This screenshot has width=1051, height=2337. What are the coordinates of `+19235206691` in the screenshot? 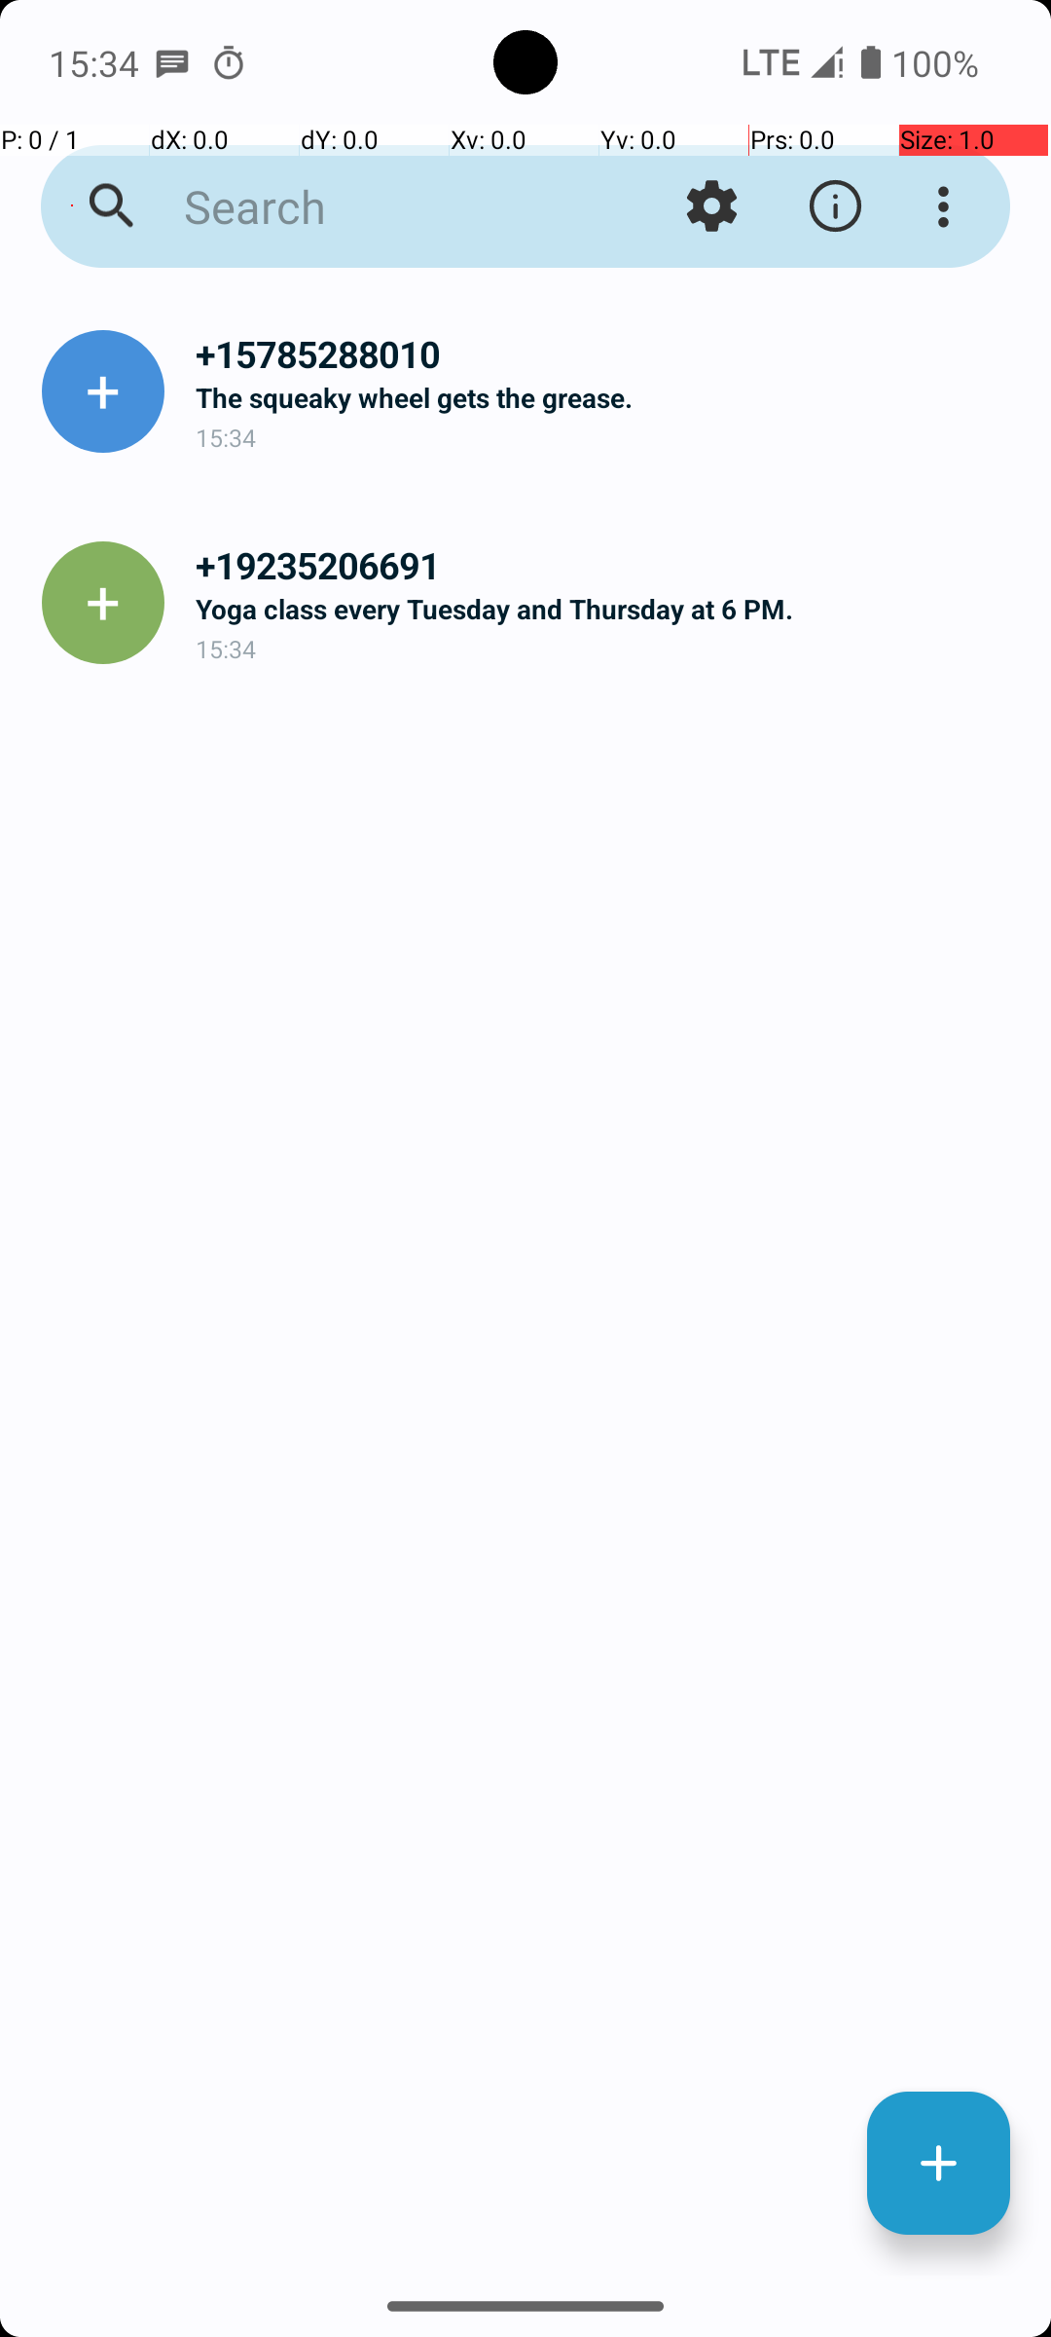 It's located at (607, 565).